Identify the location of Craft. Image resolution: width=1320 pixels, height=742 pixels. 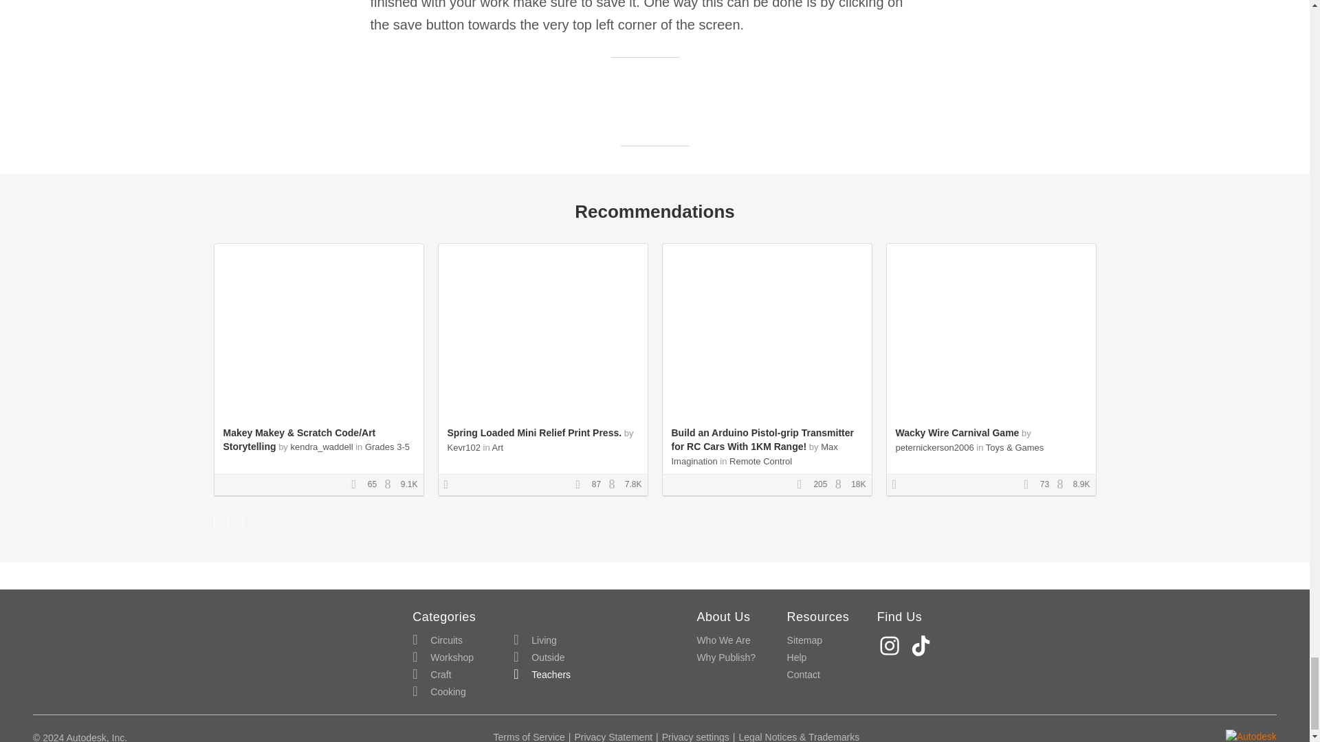
(432, 675).